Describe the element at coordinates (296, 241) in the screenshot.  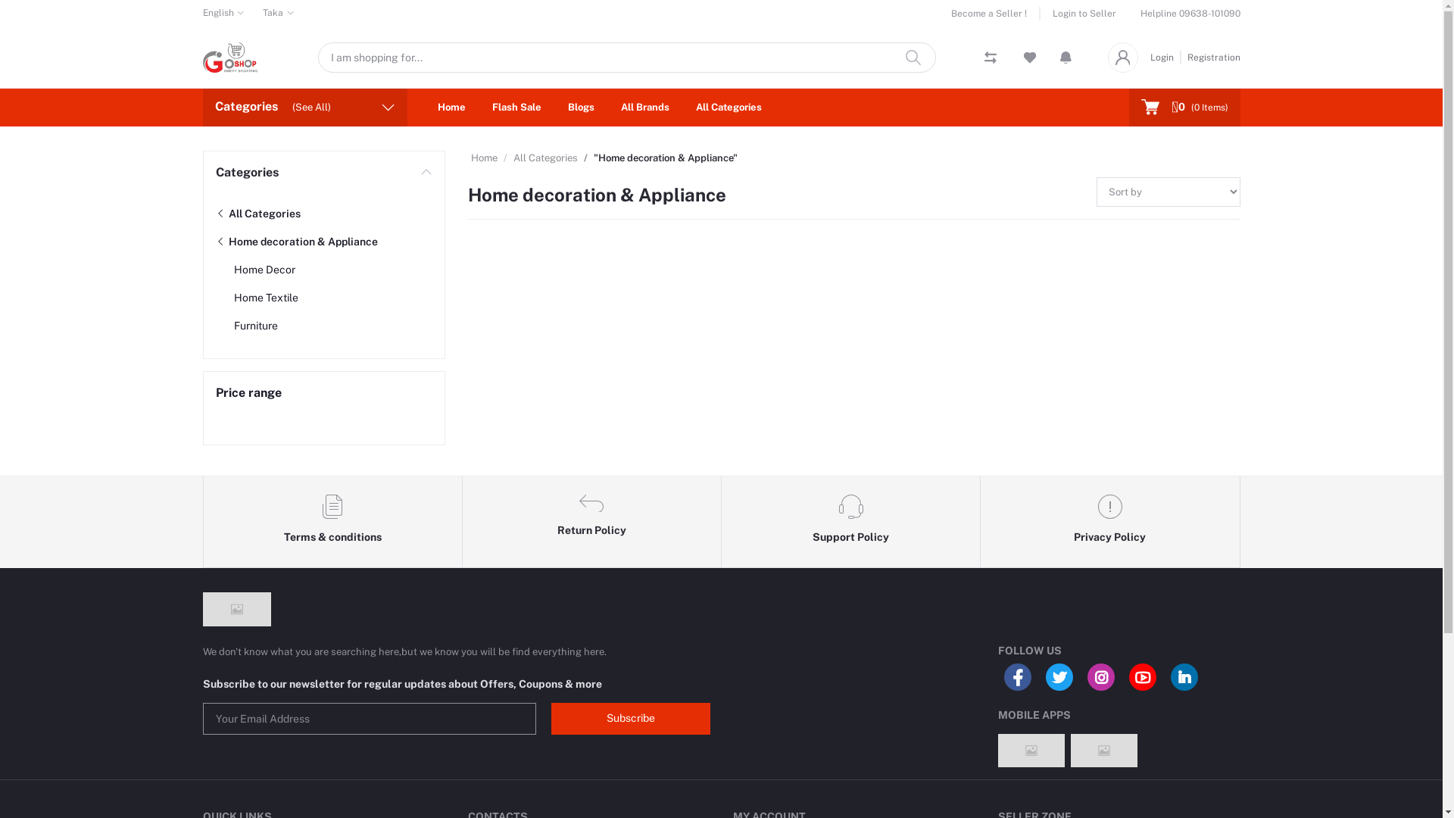
I see `Home decoration & Appliance` at that location.